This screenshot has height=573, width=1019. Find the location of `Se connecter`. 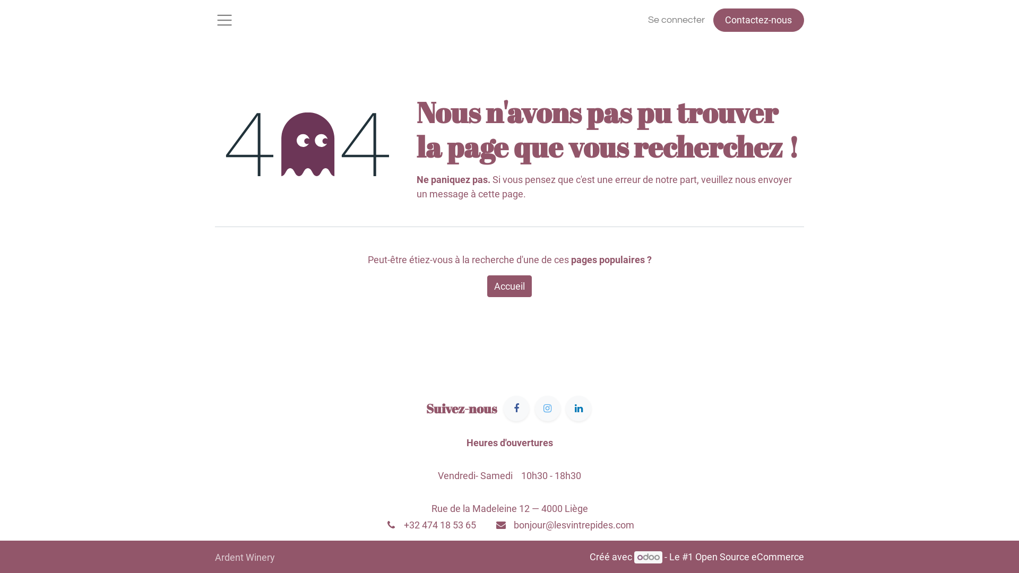

Se connecter is located at coordinates (676, 20).